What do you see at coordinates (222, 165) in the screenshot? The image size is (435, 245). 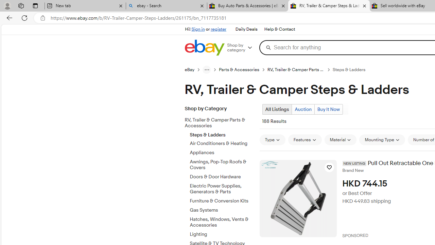 I see `Awnings, Pop-Top Roofs & Covers` at bounding box center [222, 165].